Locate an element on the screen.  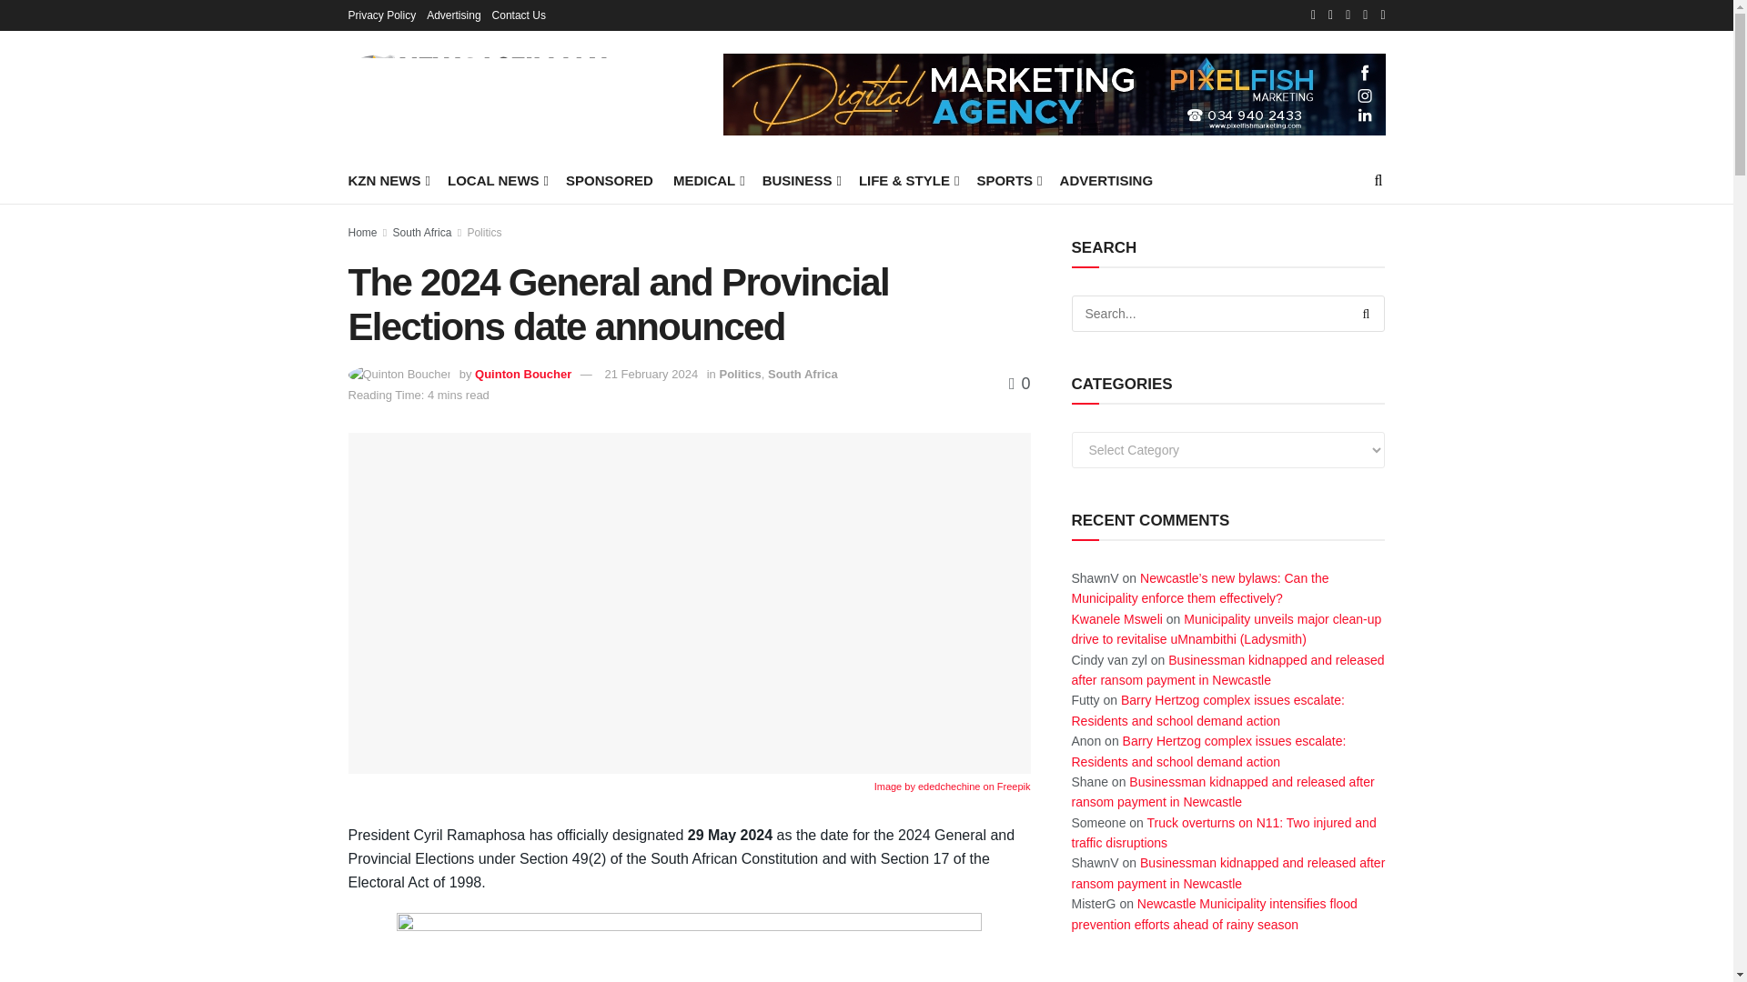
Advertising is located at coordinates (453, 15).